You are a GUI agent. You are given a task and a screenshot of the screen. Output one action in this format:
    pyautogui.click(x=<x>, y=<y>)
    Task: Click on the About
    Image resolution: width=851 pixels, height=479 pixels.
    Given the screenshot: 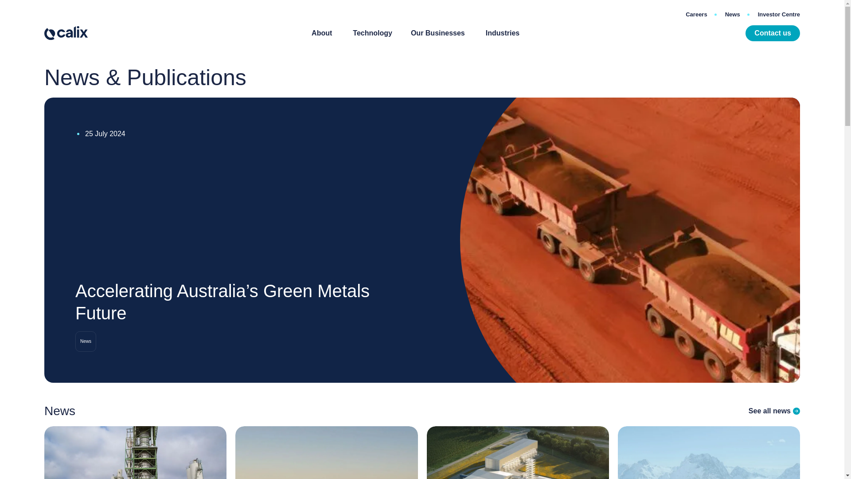 What is the action you would take?
    pyautogui.click(x=321, y=33)
    